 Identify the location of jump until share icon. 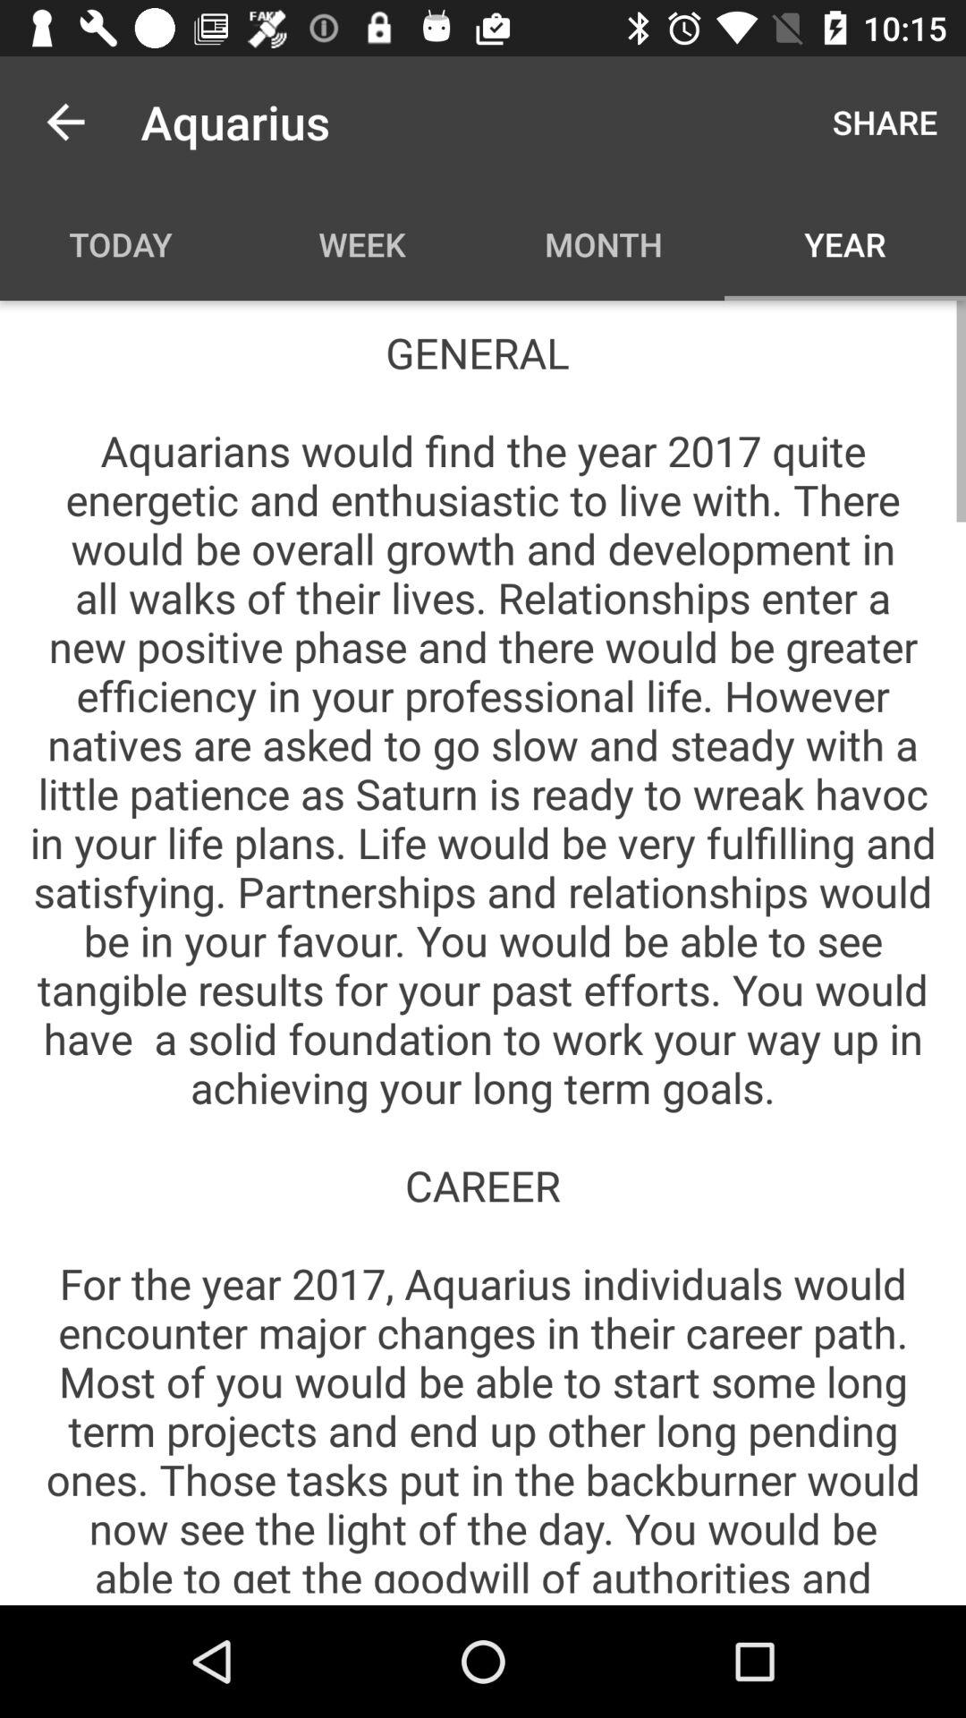
(885, 122).